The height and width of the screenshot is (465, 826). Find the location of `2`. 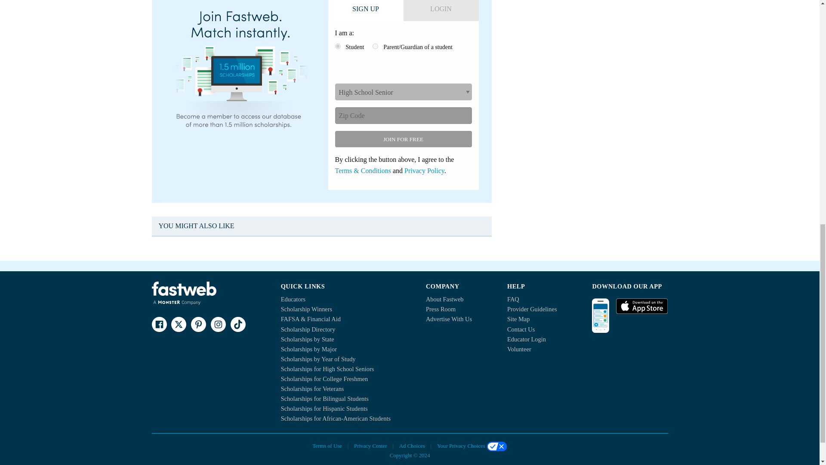

2 is located at coordinates (375, 46).